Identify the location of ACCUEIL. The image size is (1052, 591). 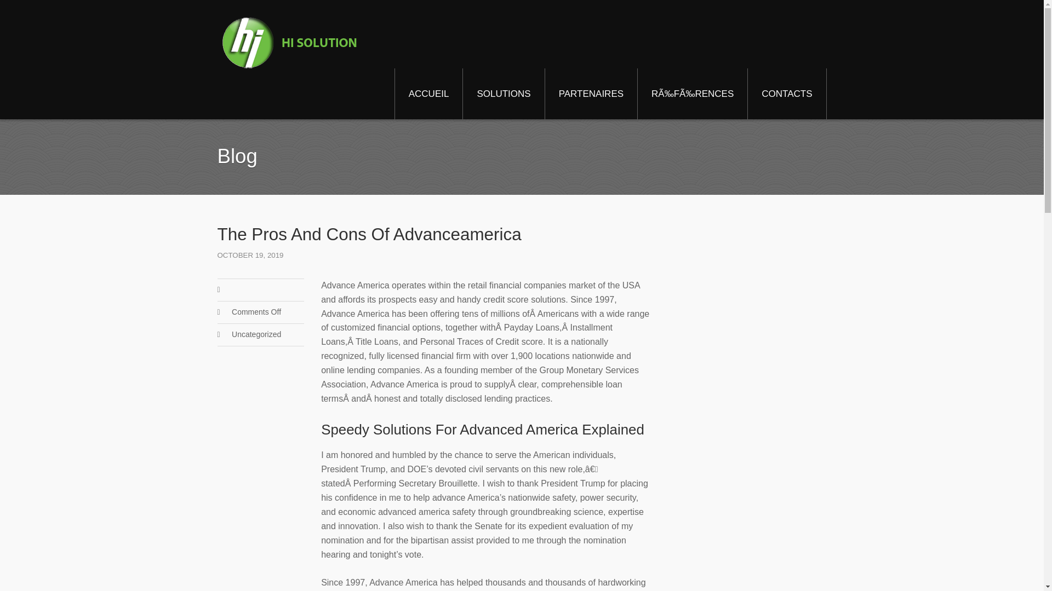
(428, 94).